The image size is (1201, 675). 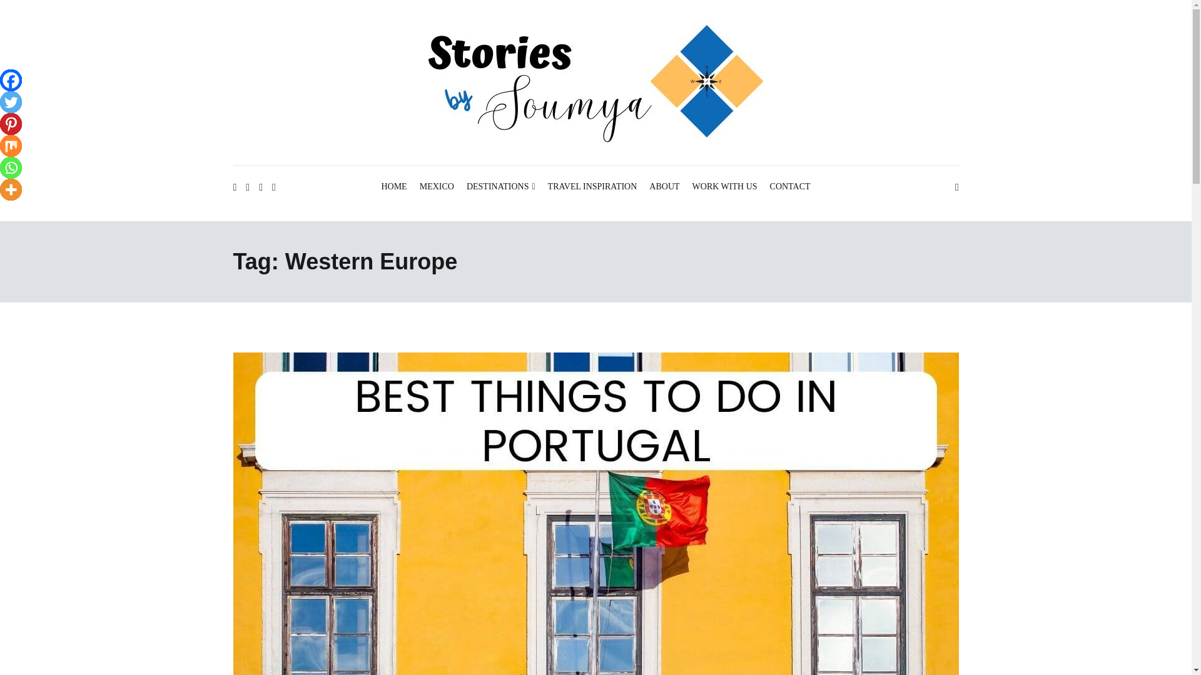 What do you see at coordinates (501, 187) in the screenshot?
I see `DESTINATIONS` at bounding box center [501, 187].